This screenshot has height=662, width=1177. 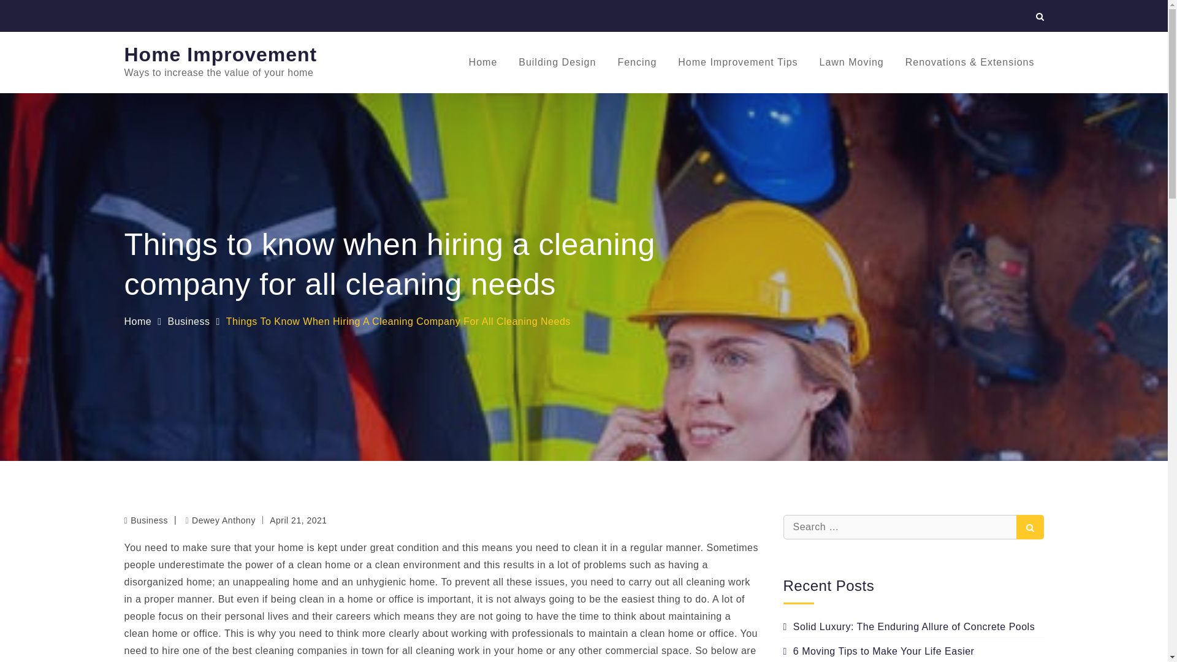 I want to click on Home, so click(x=483, y=63).